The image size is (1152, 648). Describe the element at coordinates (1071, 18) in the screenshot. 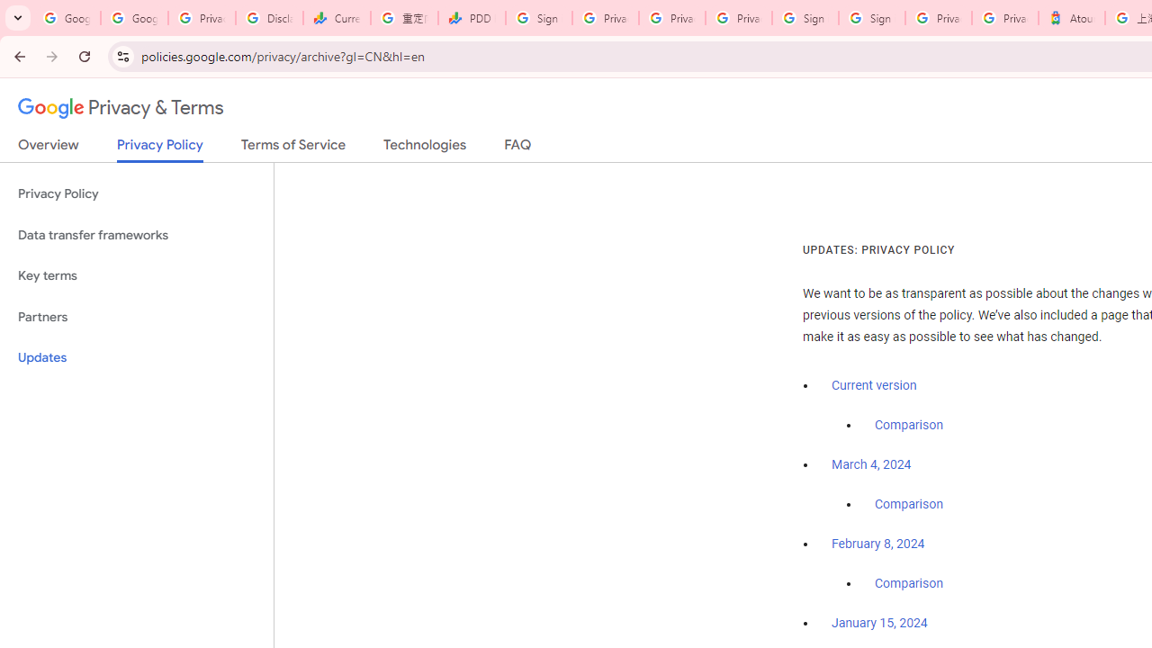

I see `Atour Hotel - Google hotels` at that location.